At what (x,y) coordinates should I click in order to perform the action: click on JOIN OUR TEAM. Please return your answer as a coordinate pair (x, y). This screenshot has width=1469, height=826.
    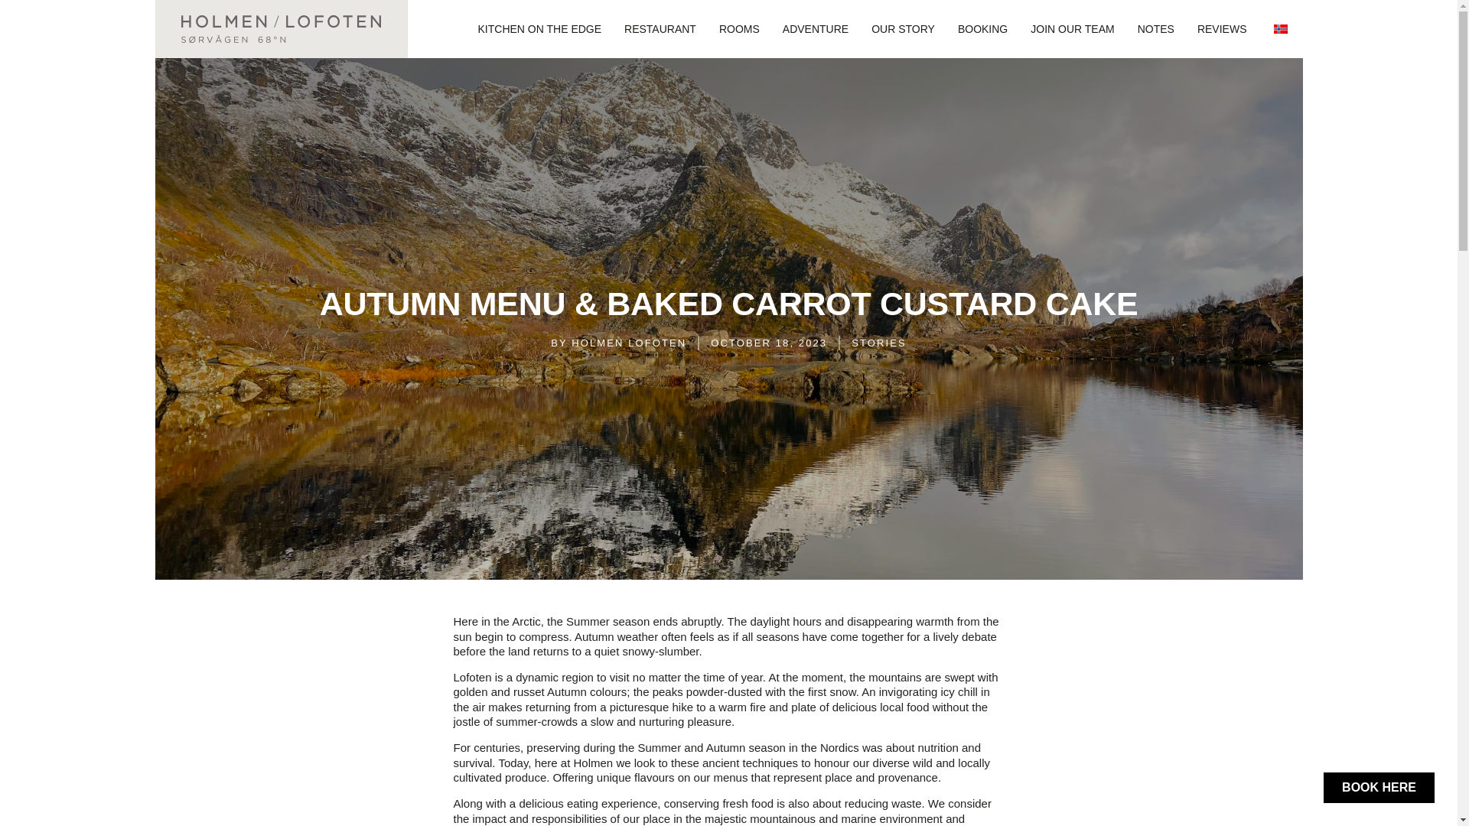
    Looking at the image, I should click on (1072, 29).